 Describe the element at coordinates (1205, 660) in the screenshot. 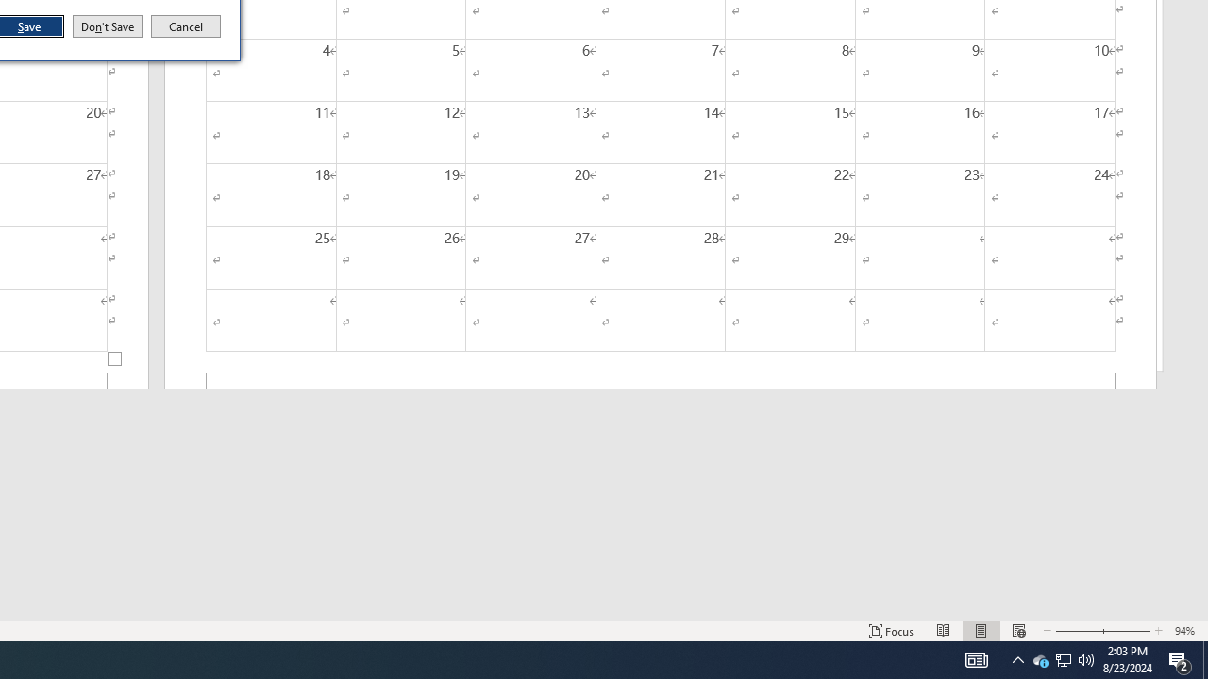

I see `Q2790: 100%` at that location.